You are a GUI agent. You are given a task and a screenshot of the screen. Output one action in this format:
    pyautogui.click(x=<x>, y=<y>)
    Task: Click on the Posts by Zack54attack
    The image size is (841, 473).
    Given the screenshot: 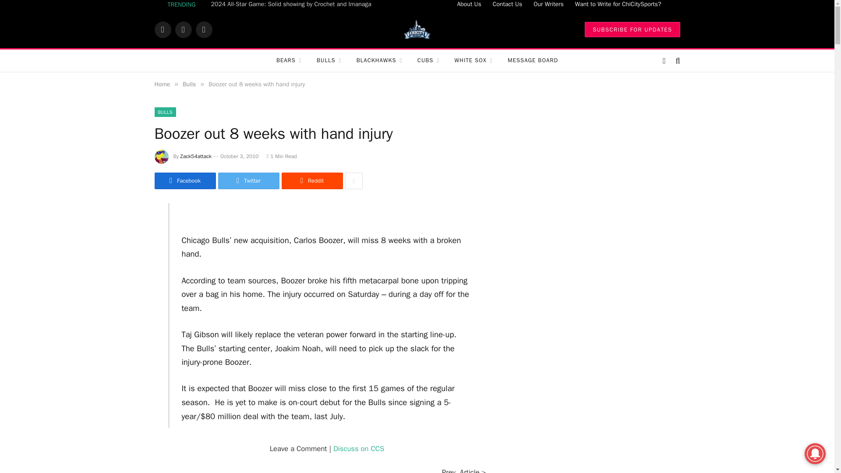 What is the action you would take?
    pyautogui.click(x=196, y=156)
    